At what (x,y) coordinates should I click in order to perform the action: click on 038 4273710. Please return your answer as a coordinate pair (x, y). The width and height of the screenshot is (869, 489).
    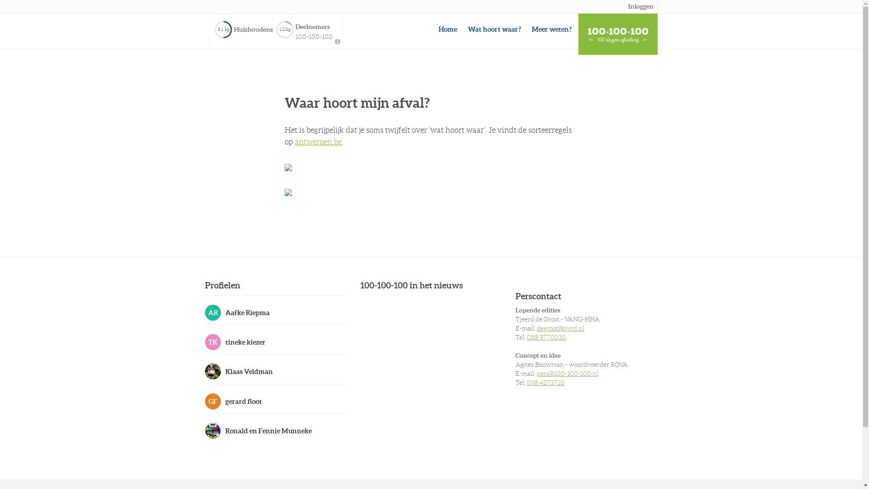
    Looking at the image, I should click on (546, 383).